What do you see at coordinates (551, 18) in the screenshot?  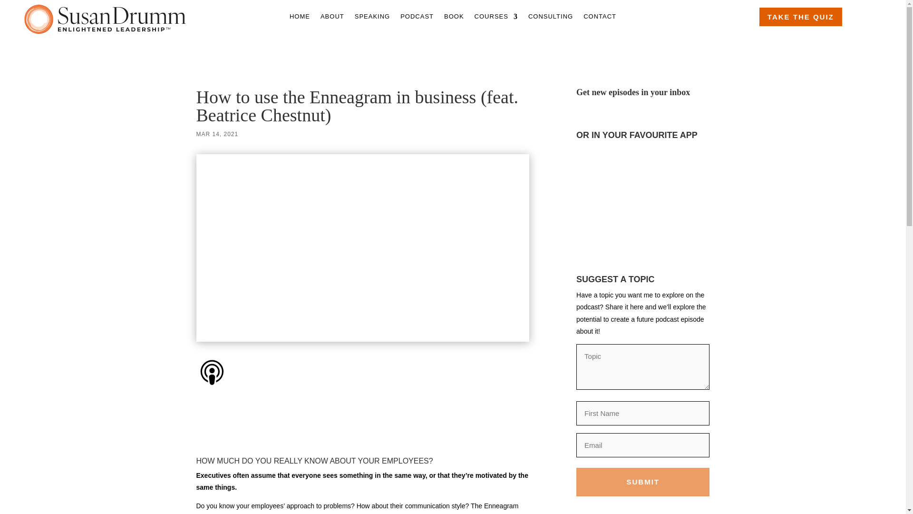 I see `CONSULTING` at bounding box center [551, 18].